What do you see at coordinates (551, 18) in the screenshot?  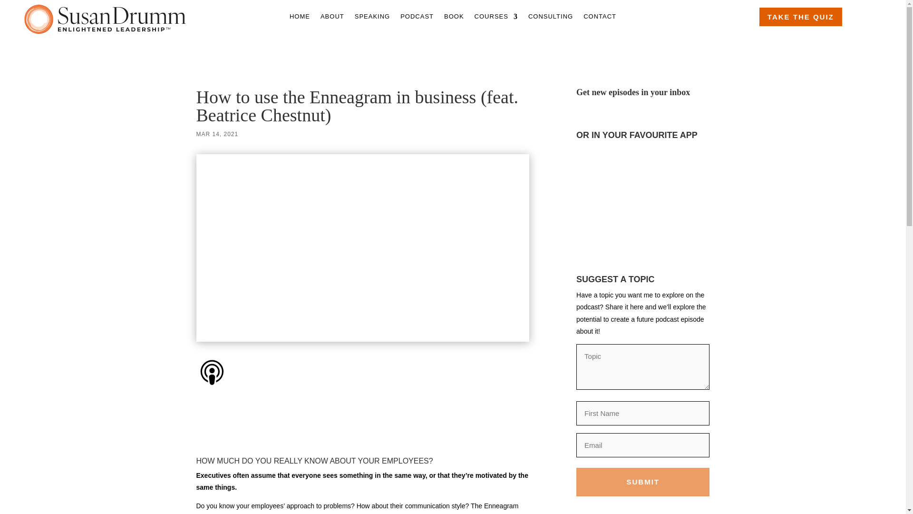 I see `CONSULTING` at bounding box center [551, 18].